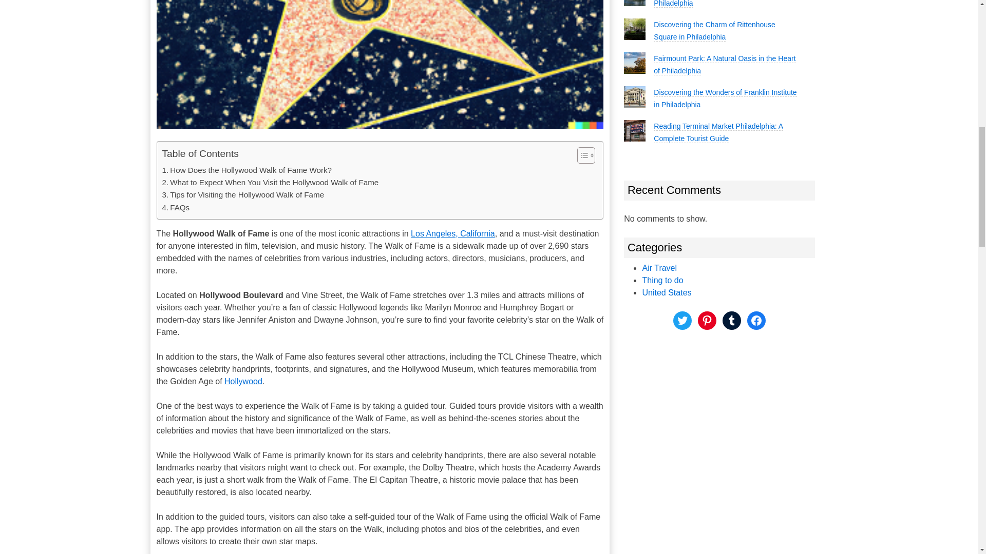 Image resolution: width=986 pixels, height=554 pixels. Describe the element at coordinates (243, 381) in the screenshot. I see `Hollywood` at that location.